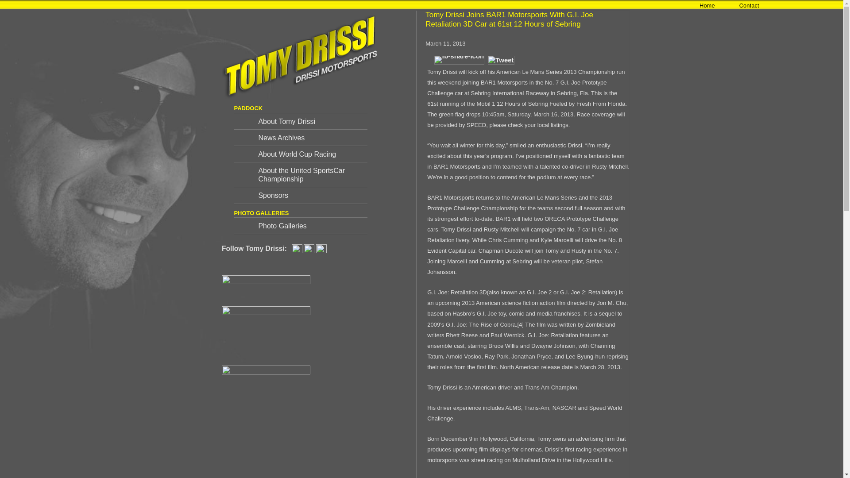 The width and height of the screenshot is (850, 478). Describe the element at coordinates (460, 60) in the screenshot. I see `Facebook Share` at that location.